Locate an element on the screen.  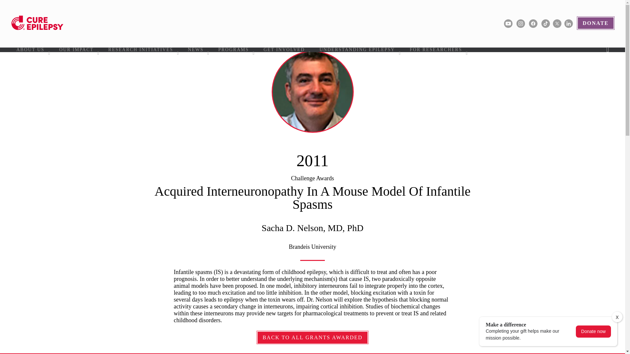
ABOUT US is located at coordinates (33, 49).